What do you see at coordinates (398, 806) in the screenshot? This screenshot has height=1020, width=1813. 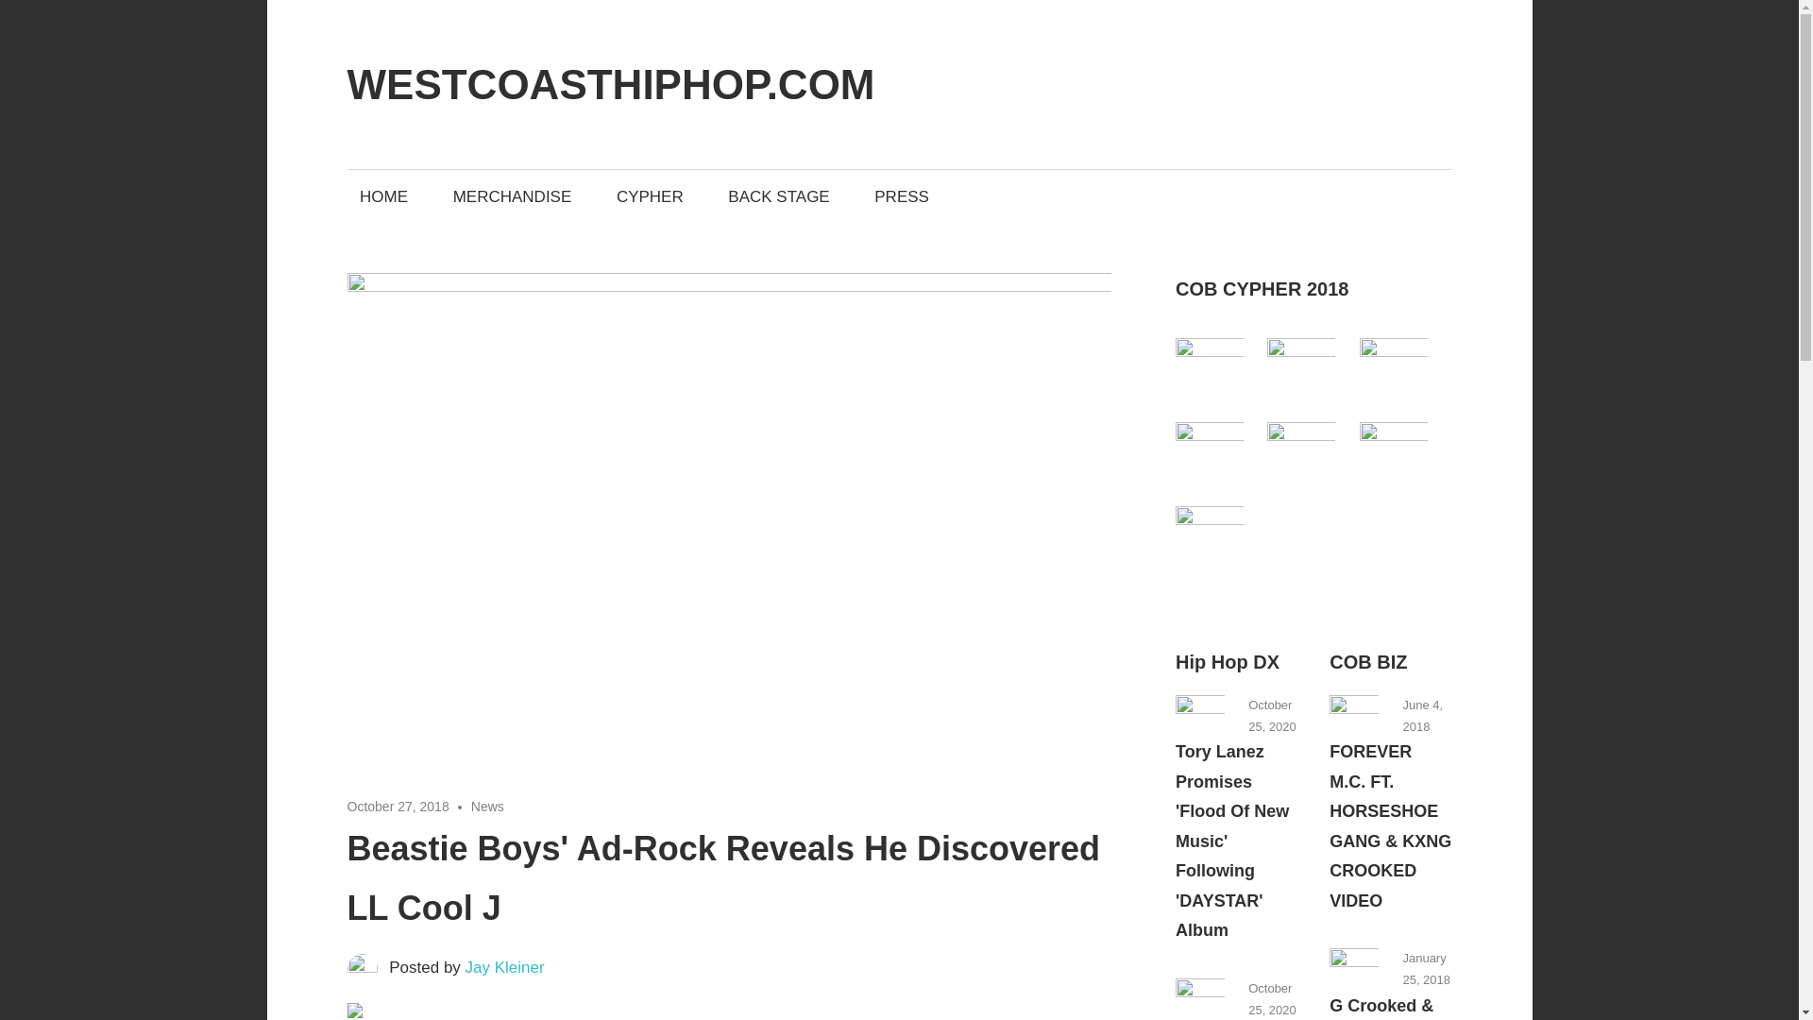 I see `3:44 pm` at bounding box center [398, 806].